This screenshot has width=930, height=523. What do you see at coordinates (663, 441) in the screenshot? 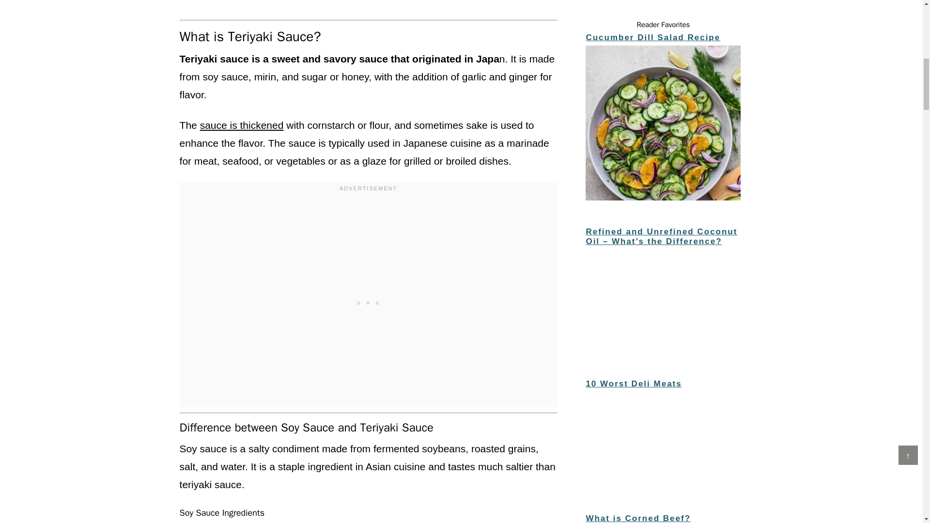
I see `10 Worst Deli Meats` at bounding box center [663, 441].